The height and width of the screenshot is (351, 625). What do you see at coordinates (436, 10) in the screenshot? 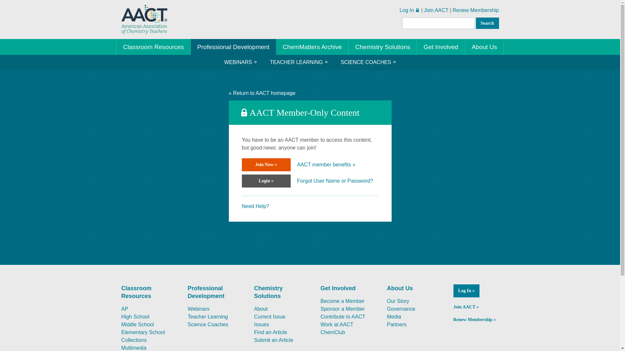
I see `Join AACT` at bounding box center [436, 10].